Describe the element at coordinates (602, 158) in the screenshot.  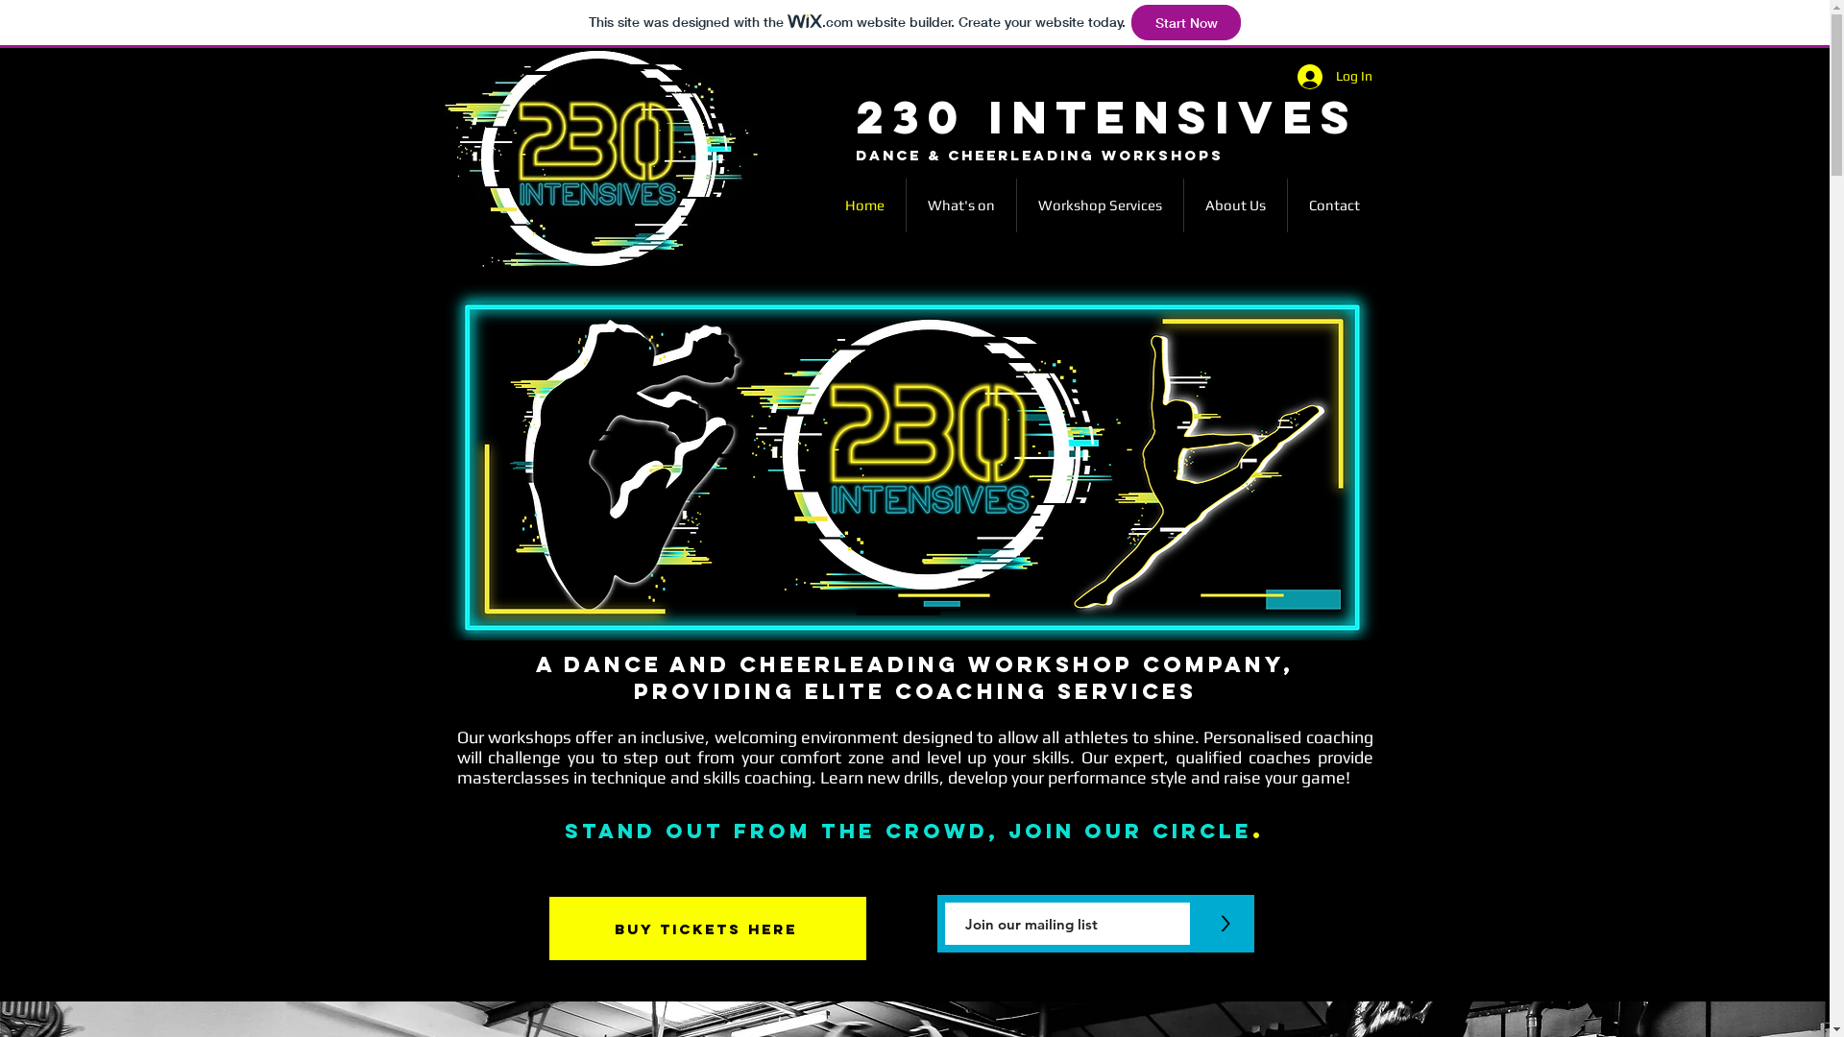
I see `230%20logo%20final_edited.jpg` at that location.